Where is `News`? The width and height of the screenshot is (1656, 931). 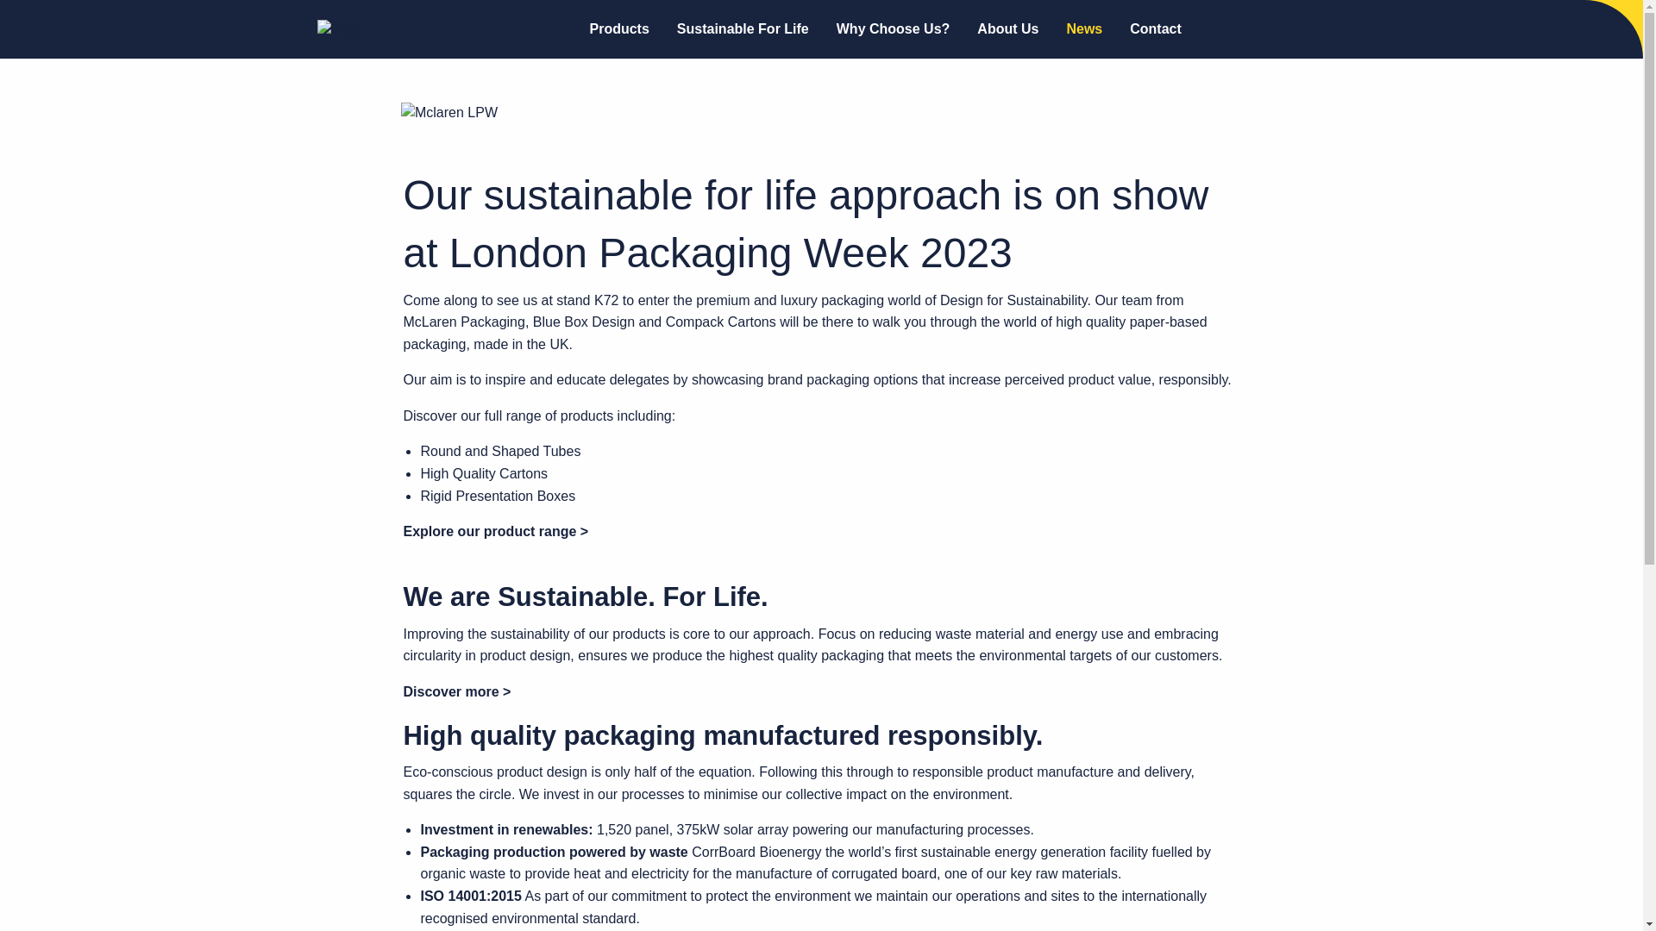
News is located at coordinates (1083, 29).